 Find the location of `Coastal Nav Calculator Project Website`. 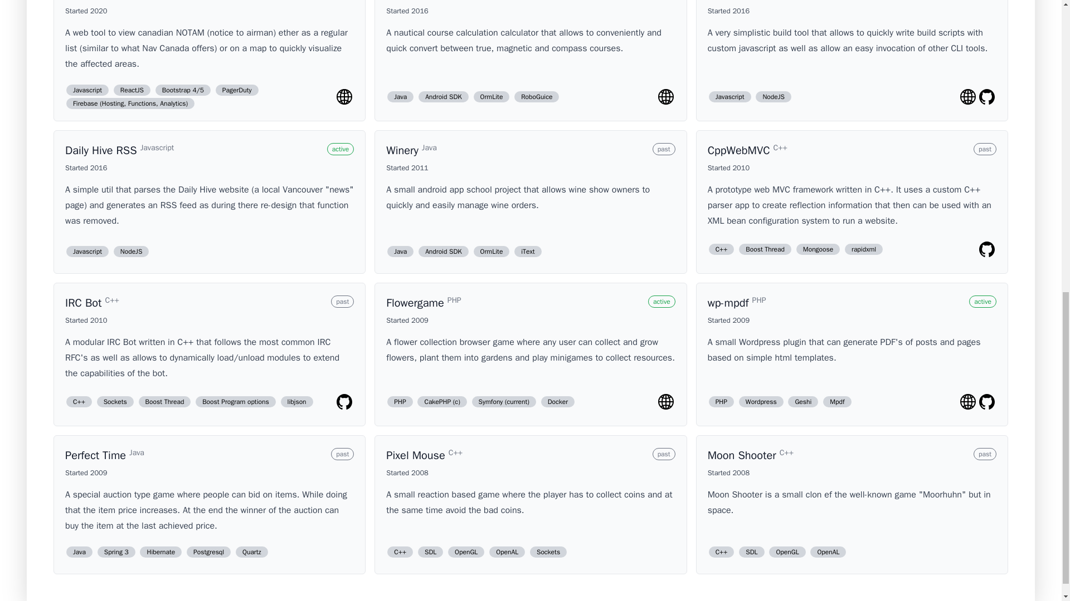

Coastal Nav Calculator Project Website is located at coordinates (665, 97).